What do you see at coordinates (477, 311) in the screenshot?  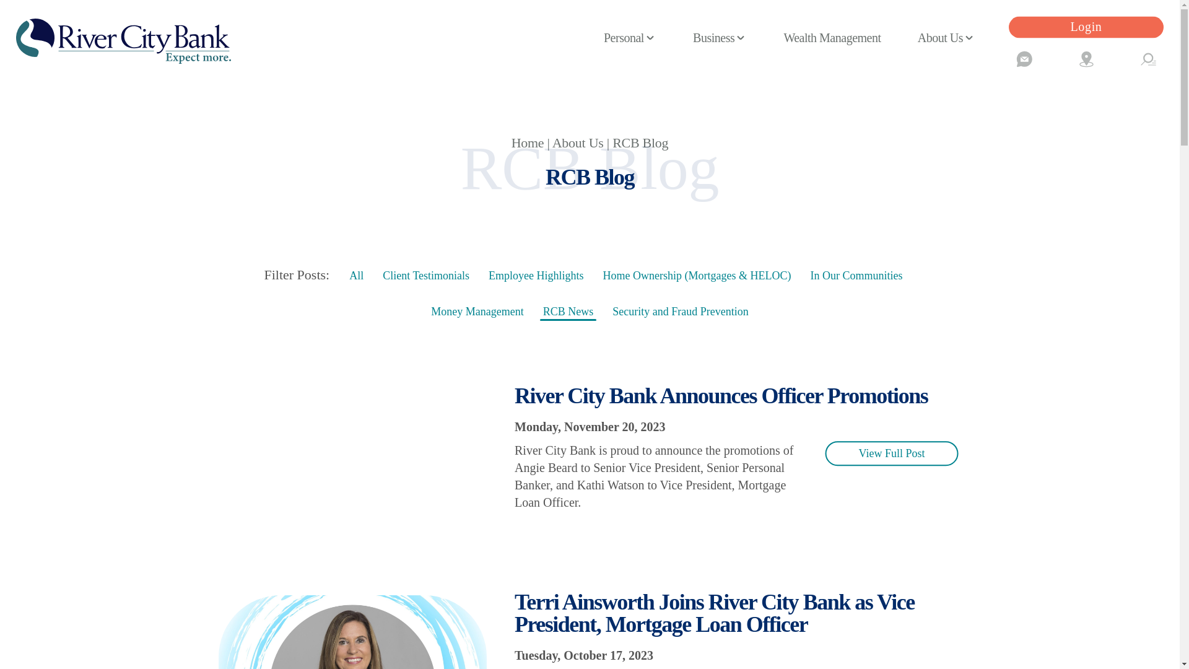 I see `Money Management` at bounding box center [477, 311].